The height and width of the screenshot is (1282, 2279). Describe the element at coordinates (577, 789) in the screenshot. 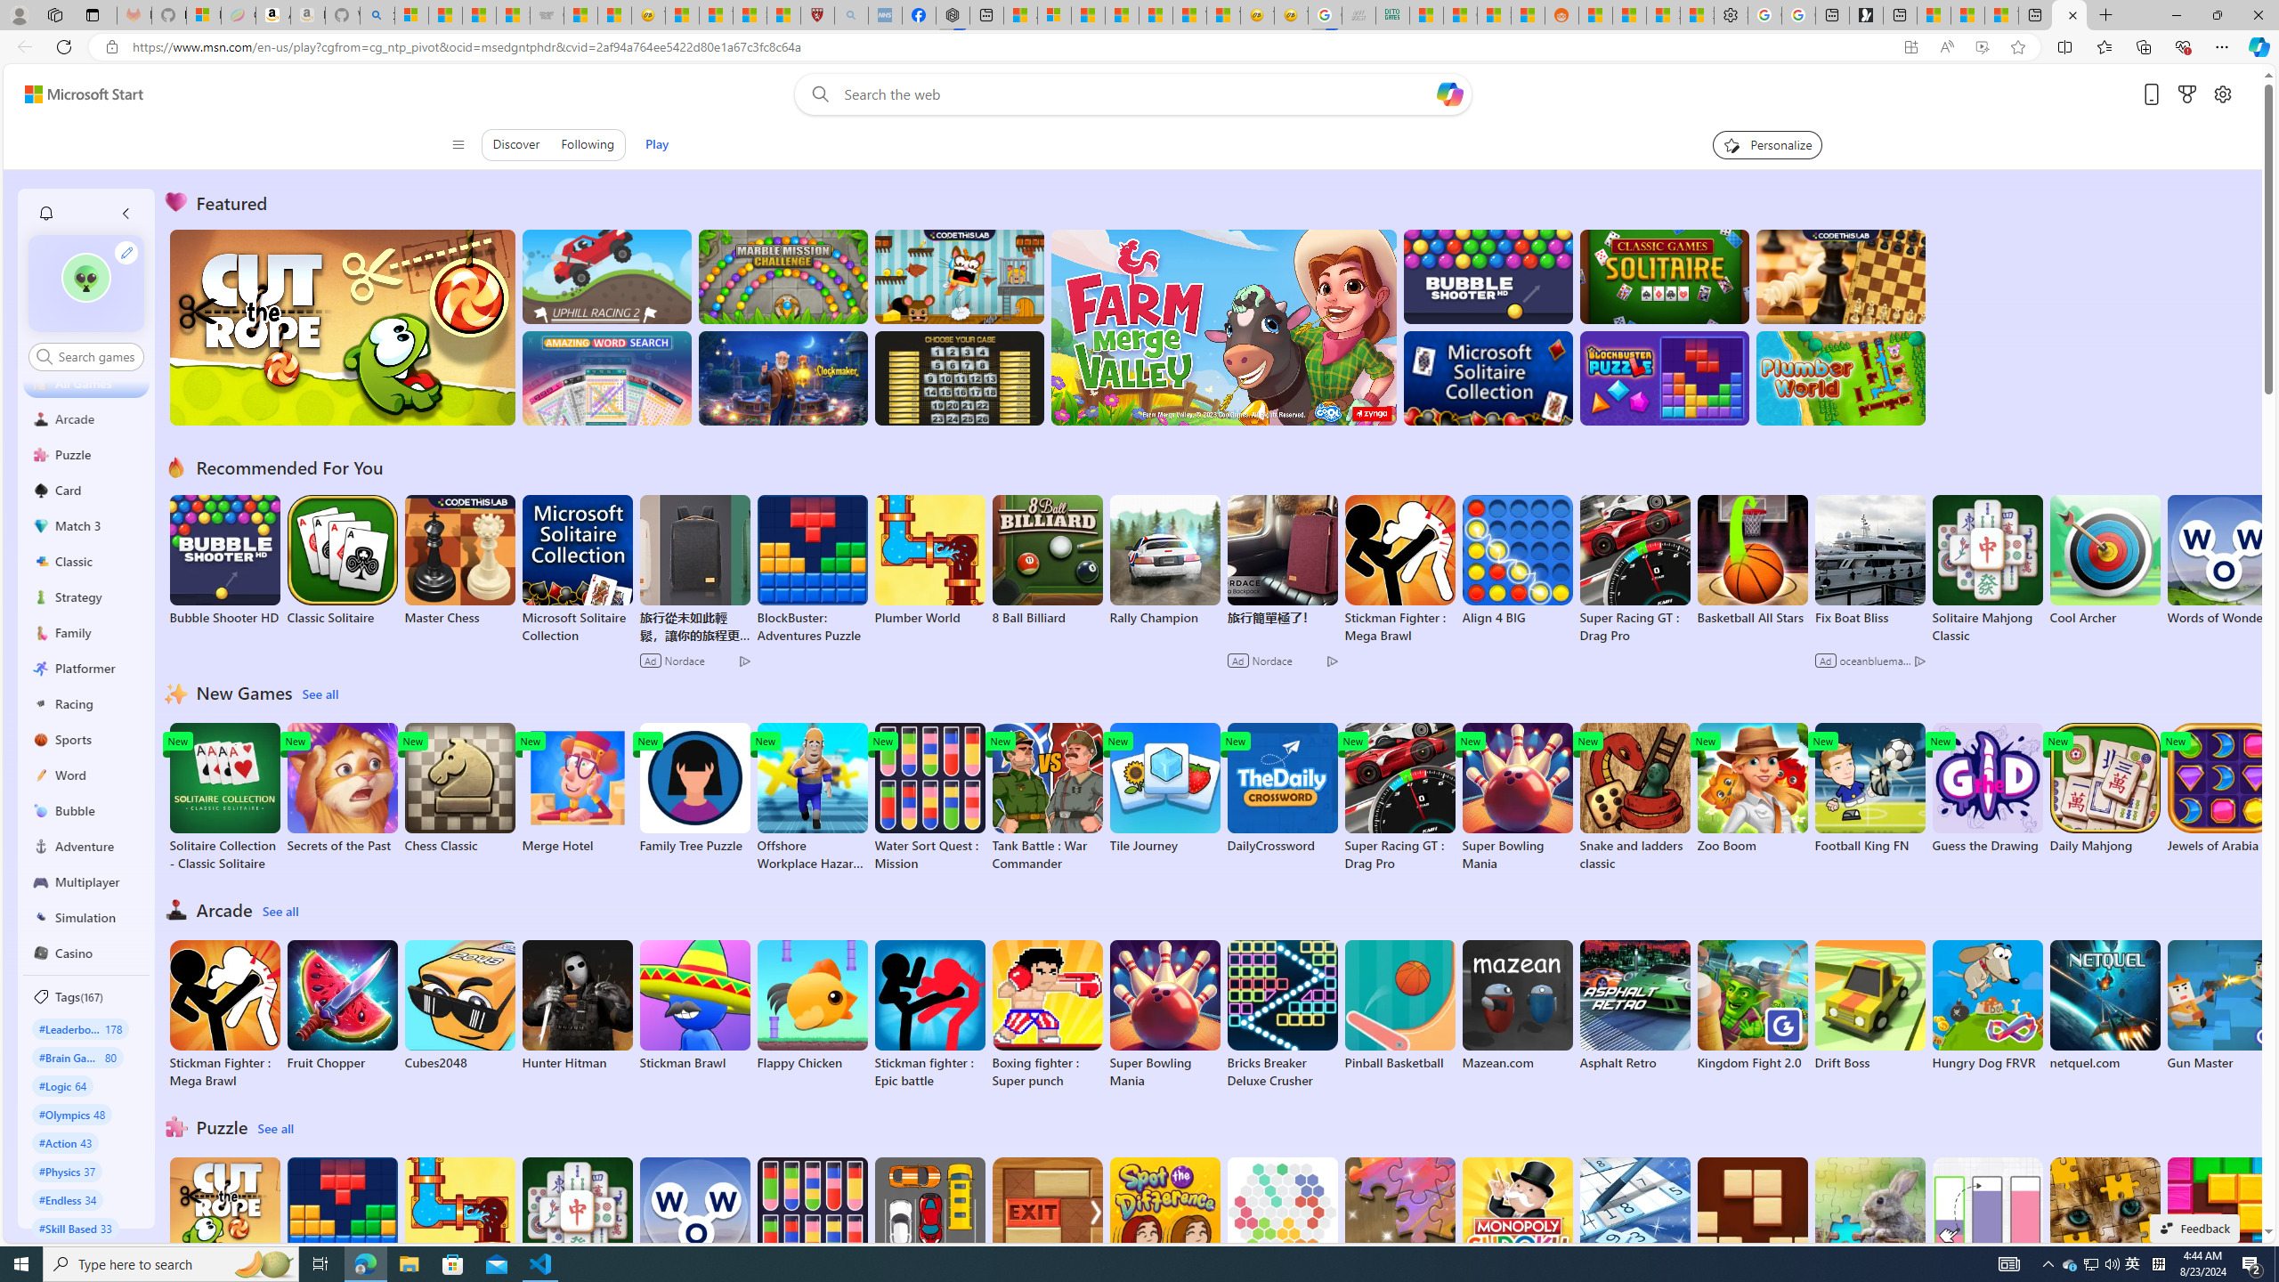

I see `Merge Hotel` at that location.